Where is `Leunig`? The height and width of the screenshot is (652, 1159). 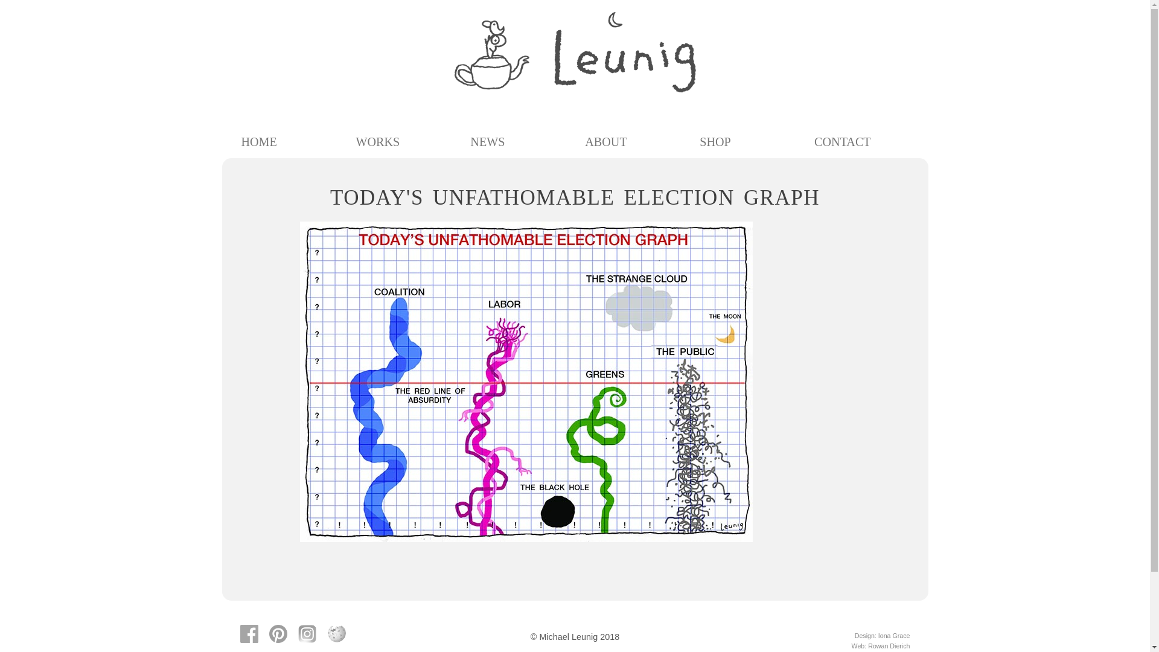 Leunig is located at coordinates (575, 52).